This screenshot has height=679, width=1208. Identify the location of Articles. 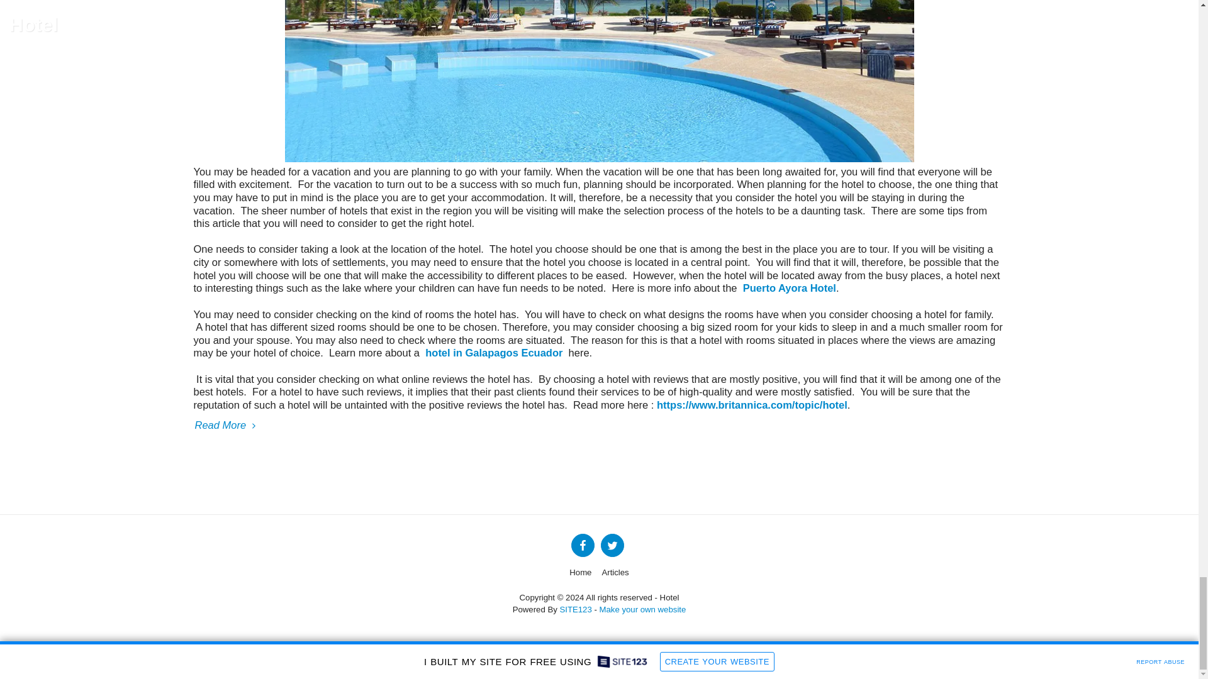
(615, 572).